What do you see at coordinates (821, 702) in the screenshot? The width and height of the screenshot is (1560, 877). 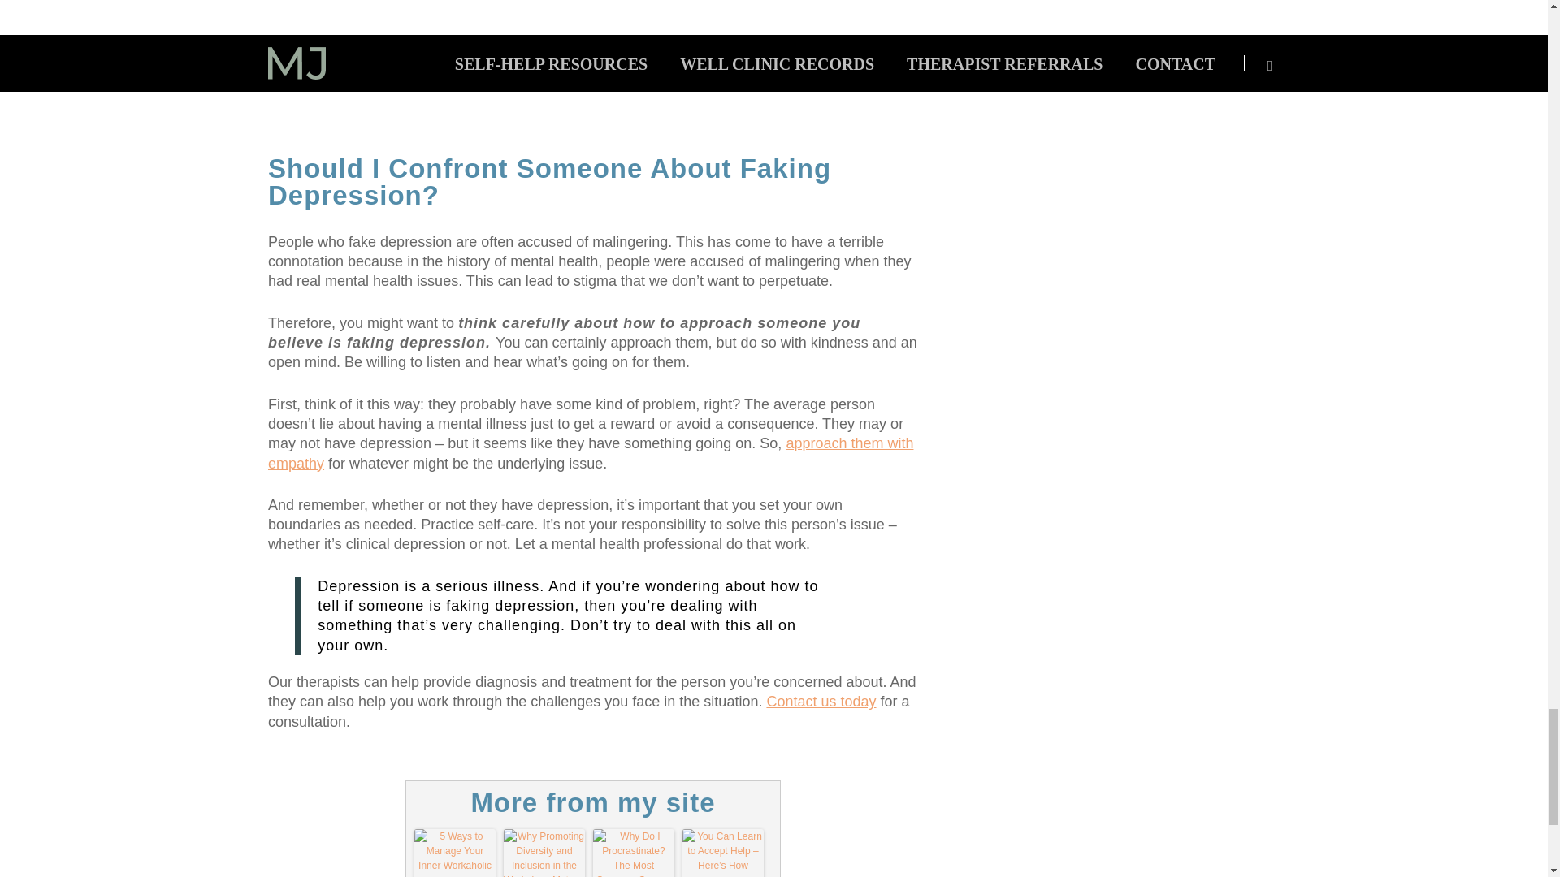 I see `Contact us today` at bounding box center [821, 702].